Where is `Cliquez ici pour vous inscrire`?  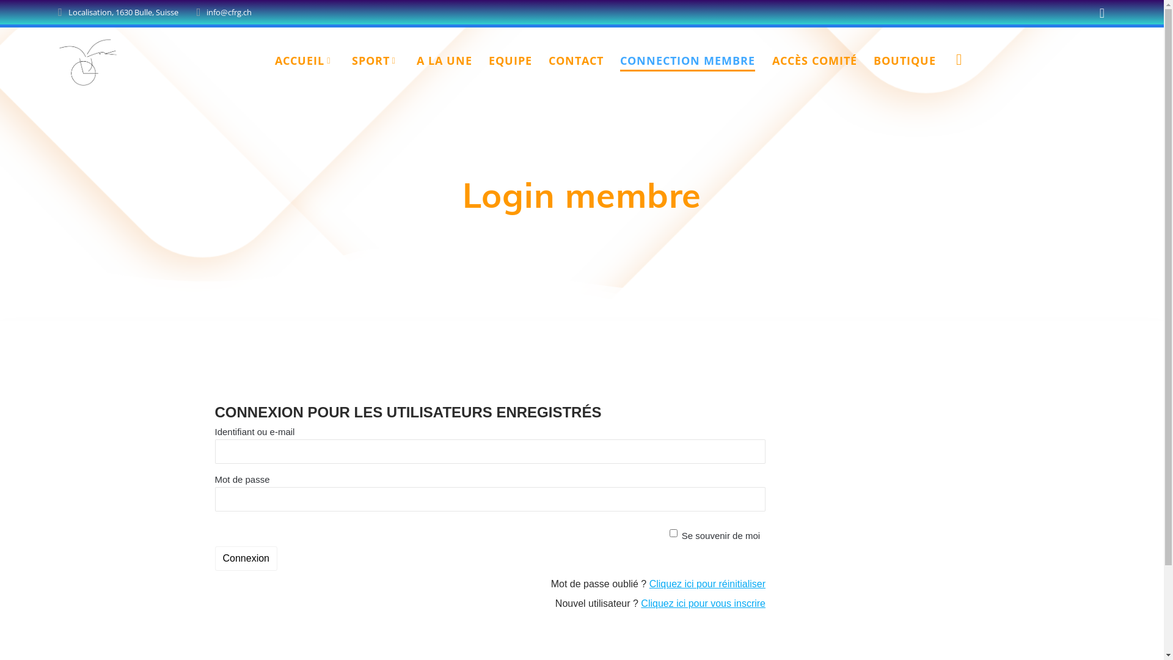
Cliquez ici pour vous inscrire is located at coordinates (703, 604).